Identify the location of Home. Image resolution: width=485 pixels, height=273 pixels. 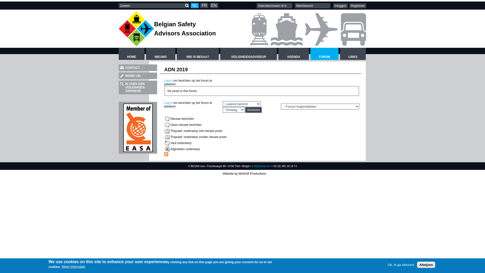
(136, 29).